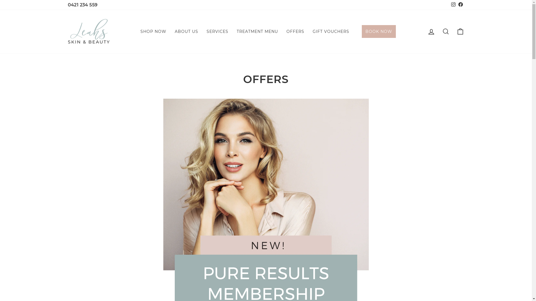 The image size is (536, 301). I want to click on TREATMENT MENU, so click(257, 31).